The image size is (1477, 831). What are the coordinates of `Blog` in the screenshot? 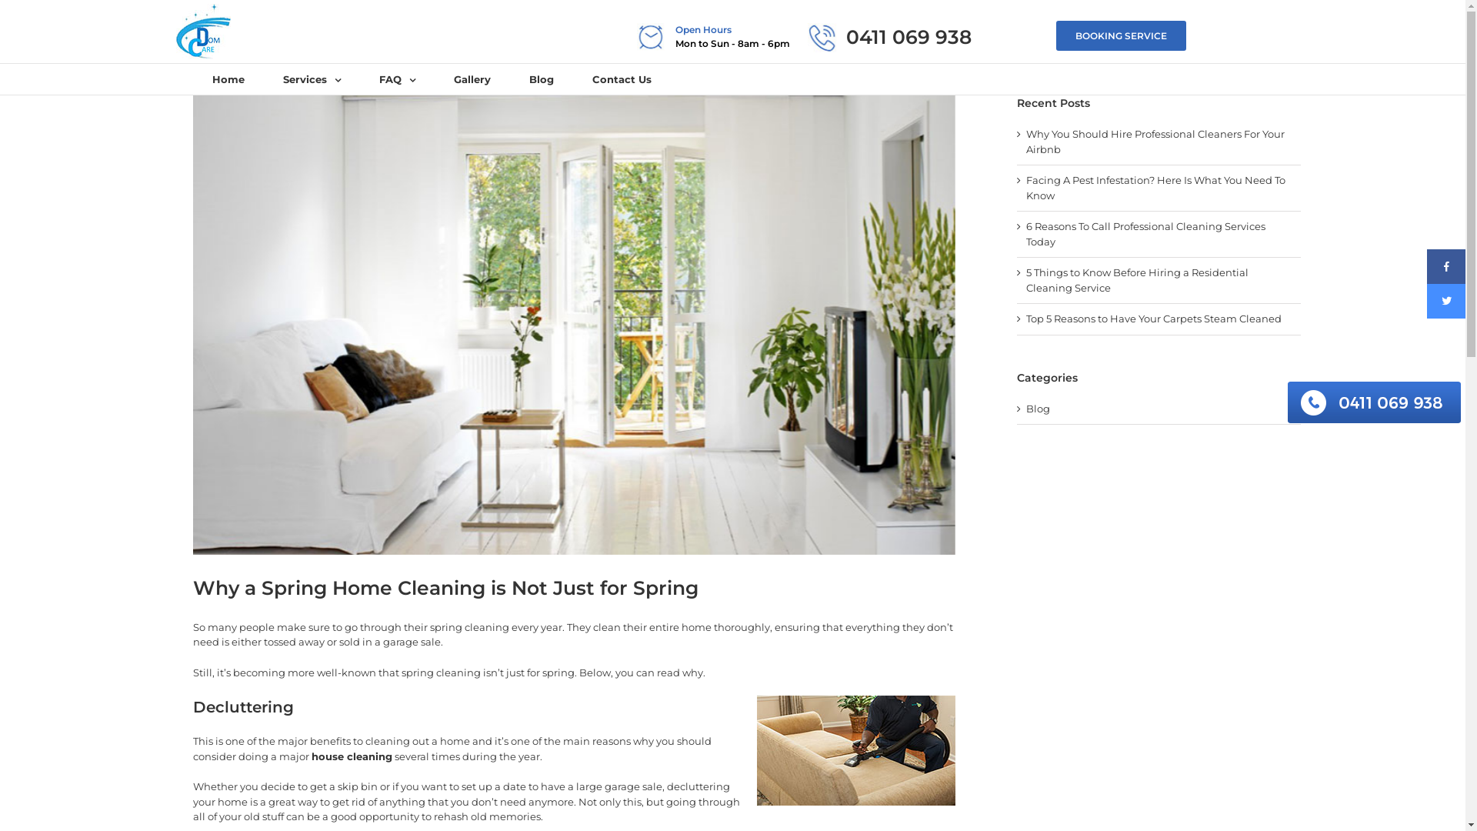 It's located at (1160, 409).